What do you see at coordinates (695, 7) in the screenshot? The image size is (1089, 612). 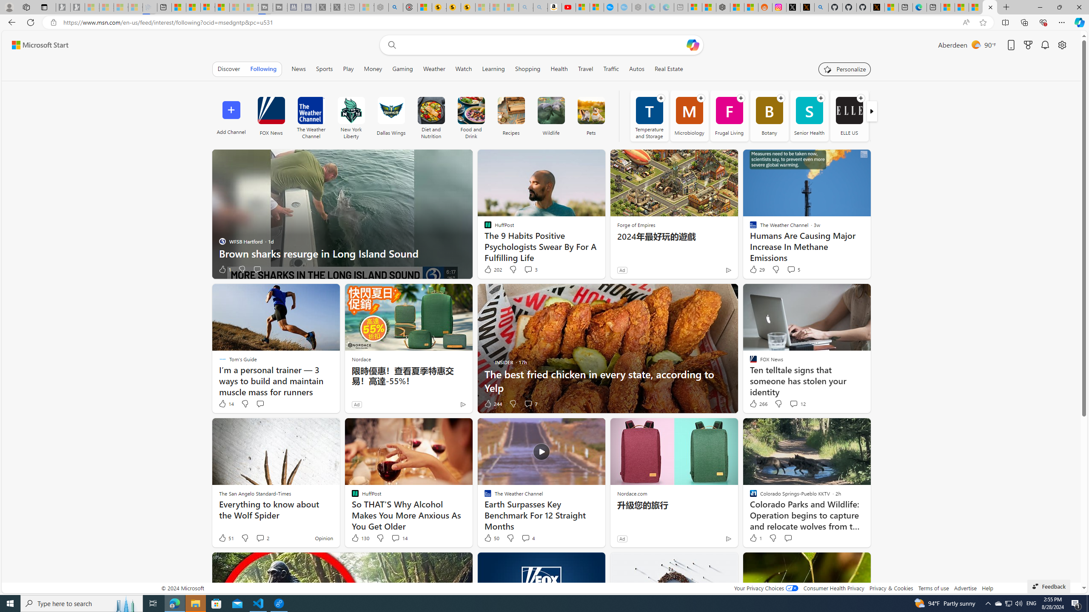 I see `Microsoft account | Microsoft Account Privacy Settings` at bounding box center [695, 7].